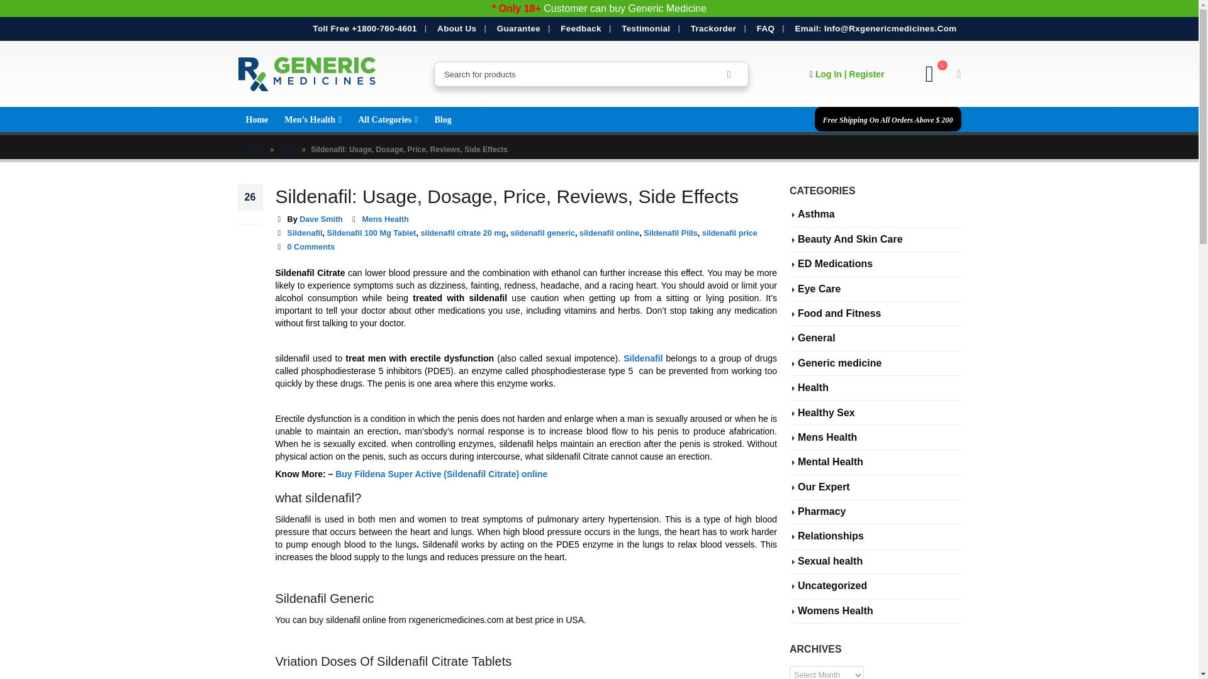 The width and height of the screenshot is (1208, 679). Describe the element at coordinates (257, 119) in the screenshot. I see `Home` at that location.